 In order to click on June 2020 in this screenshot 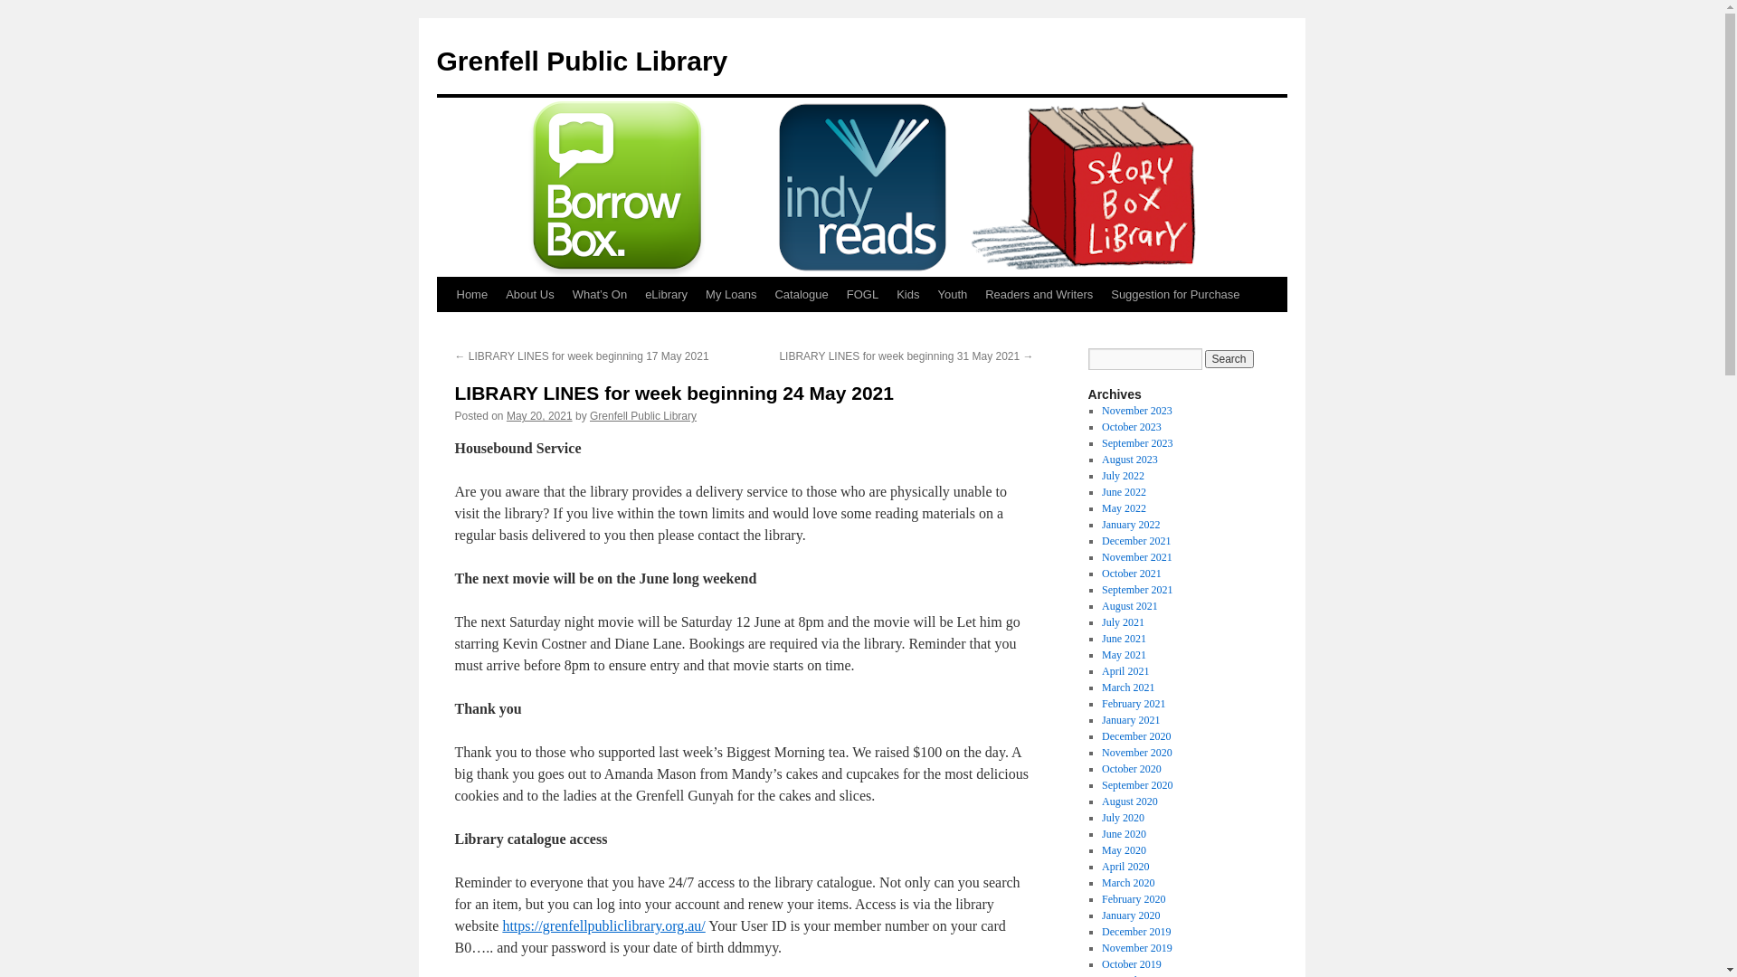, I will do `click(1124, 834)`.